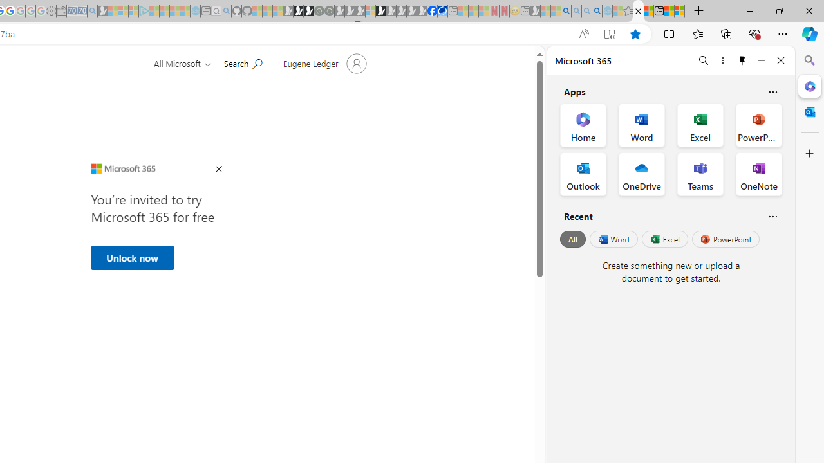  Describe the element at coordinates (132, 257) in the screenshot. I see `Unlock now` at that location.